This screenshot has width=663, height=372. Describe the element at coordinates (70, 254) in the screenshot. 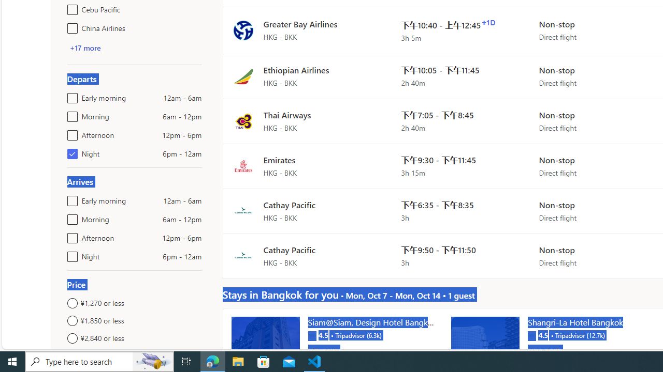

I see `Night6pm - 12am` at that location.